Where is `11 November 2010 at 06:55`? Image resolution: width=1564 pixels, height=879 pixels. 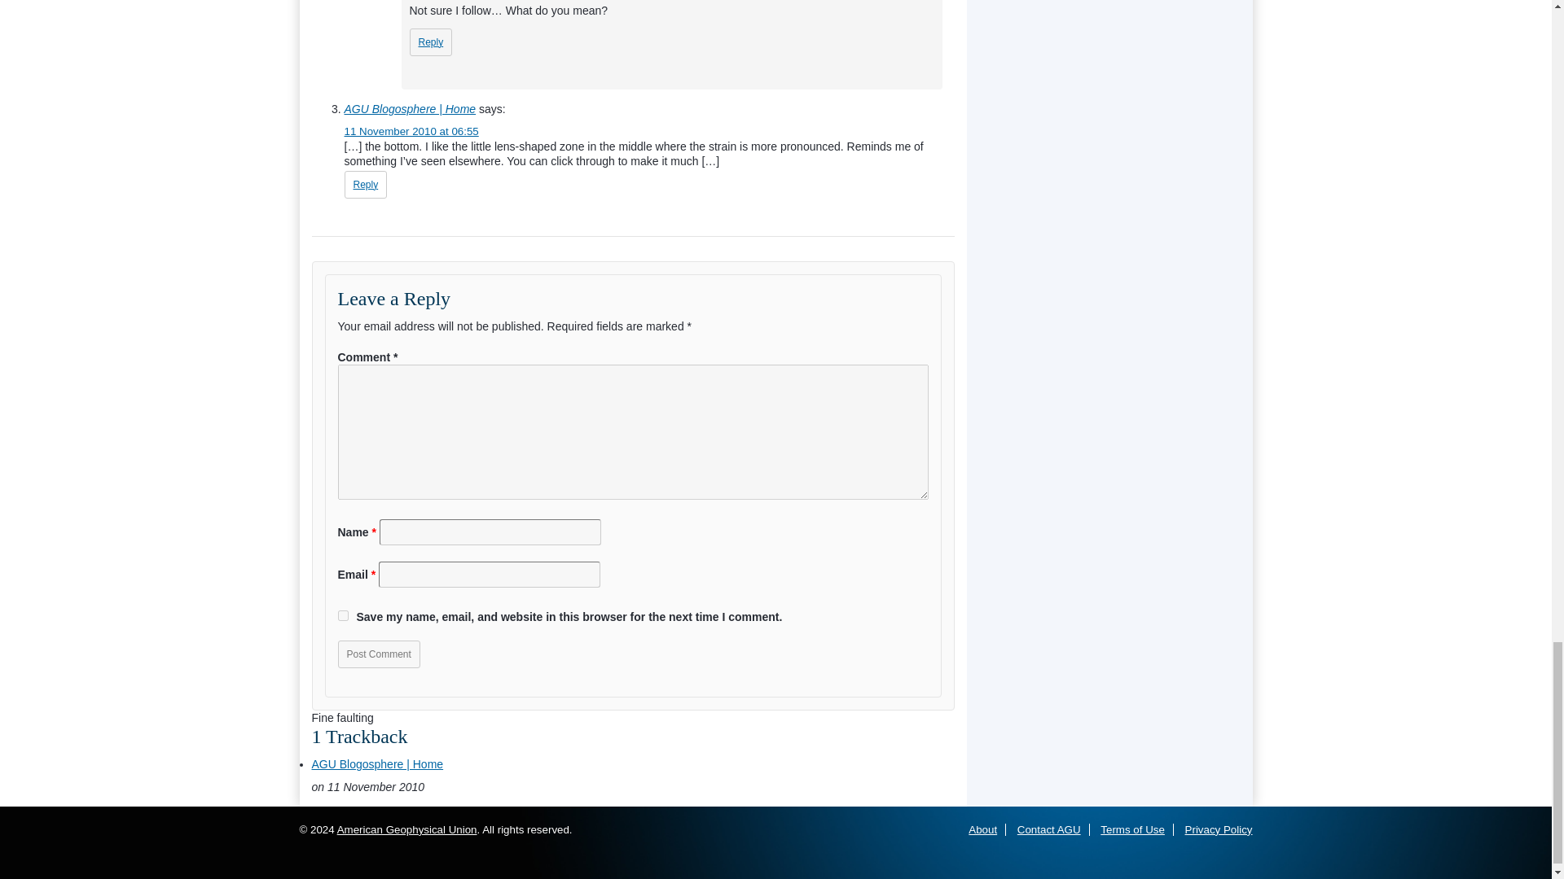 11 November 2010 at 06:55 is located at coordinates (411, 131).